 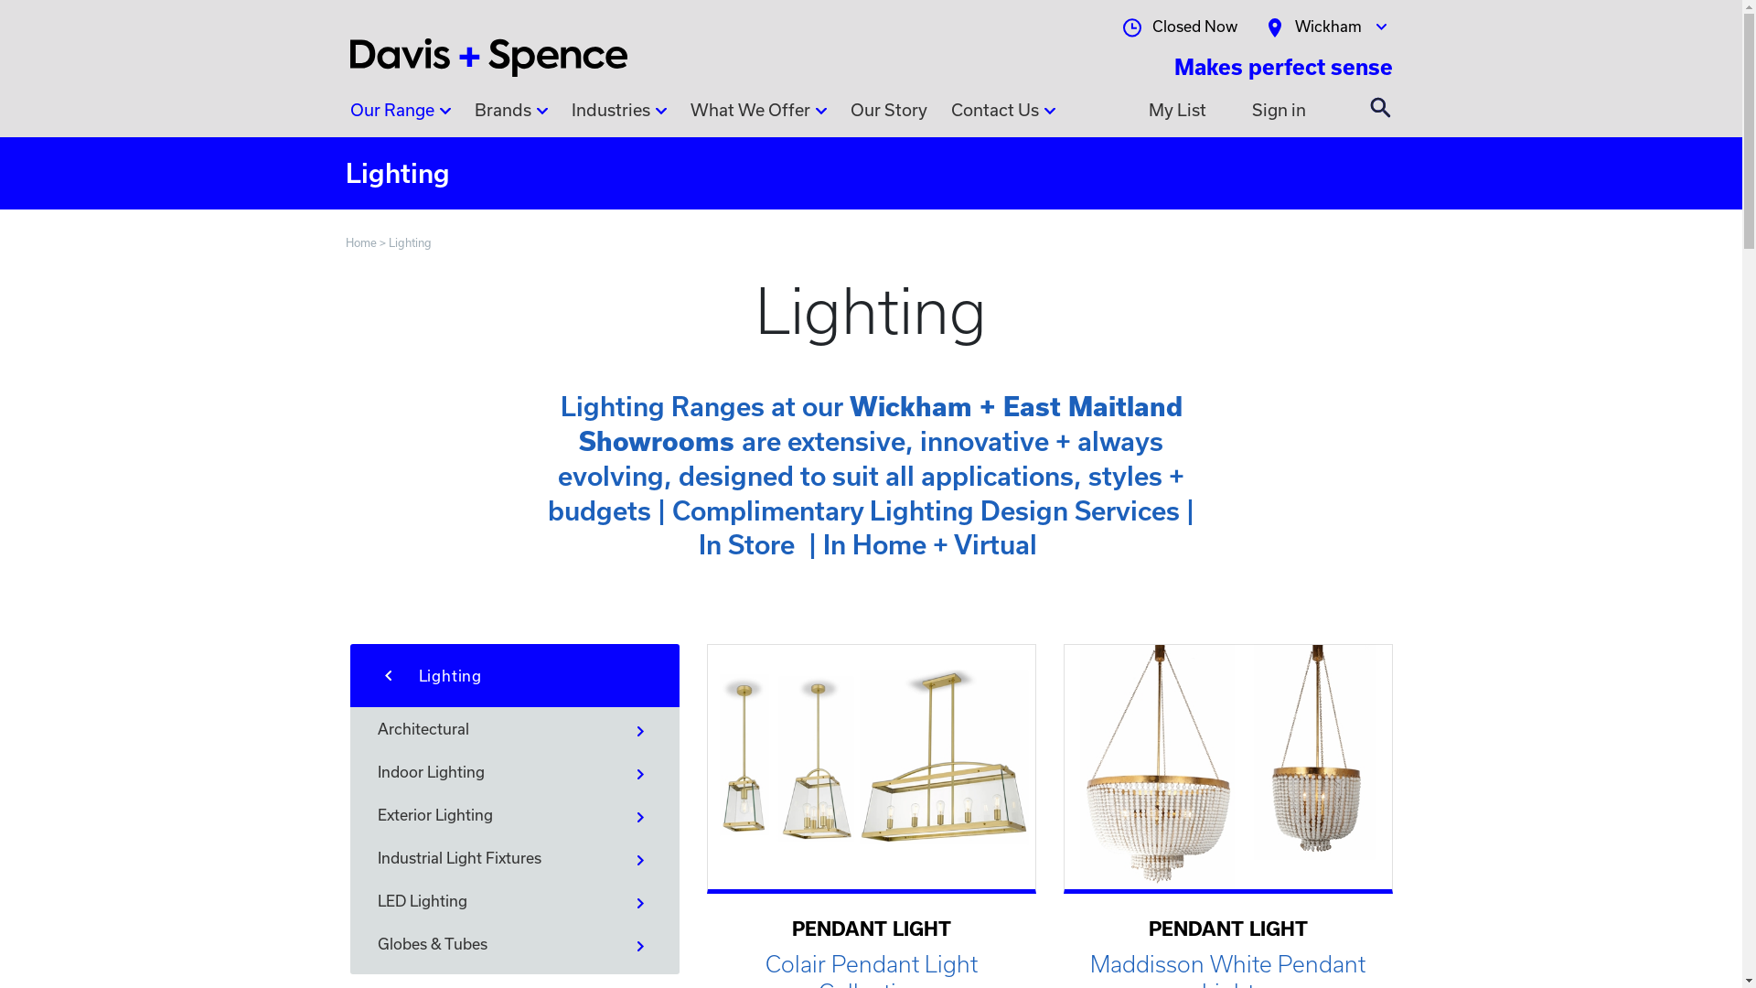 I want to click on Lighting, so click(x=514, y=675).